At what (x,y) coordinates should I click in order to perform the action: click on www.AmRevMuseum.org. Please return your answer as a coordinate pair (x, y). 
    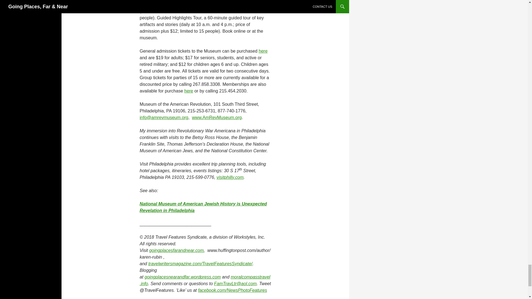
    Looking at the image, I should click on (217, 117).